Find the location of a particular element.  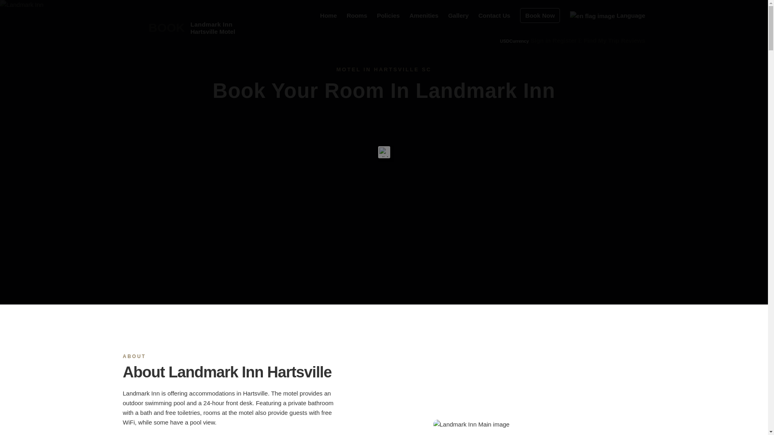

Rooms is located at coordinates (540, 15).